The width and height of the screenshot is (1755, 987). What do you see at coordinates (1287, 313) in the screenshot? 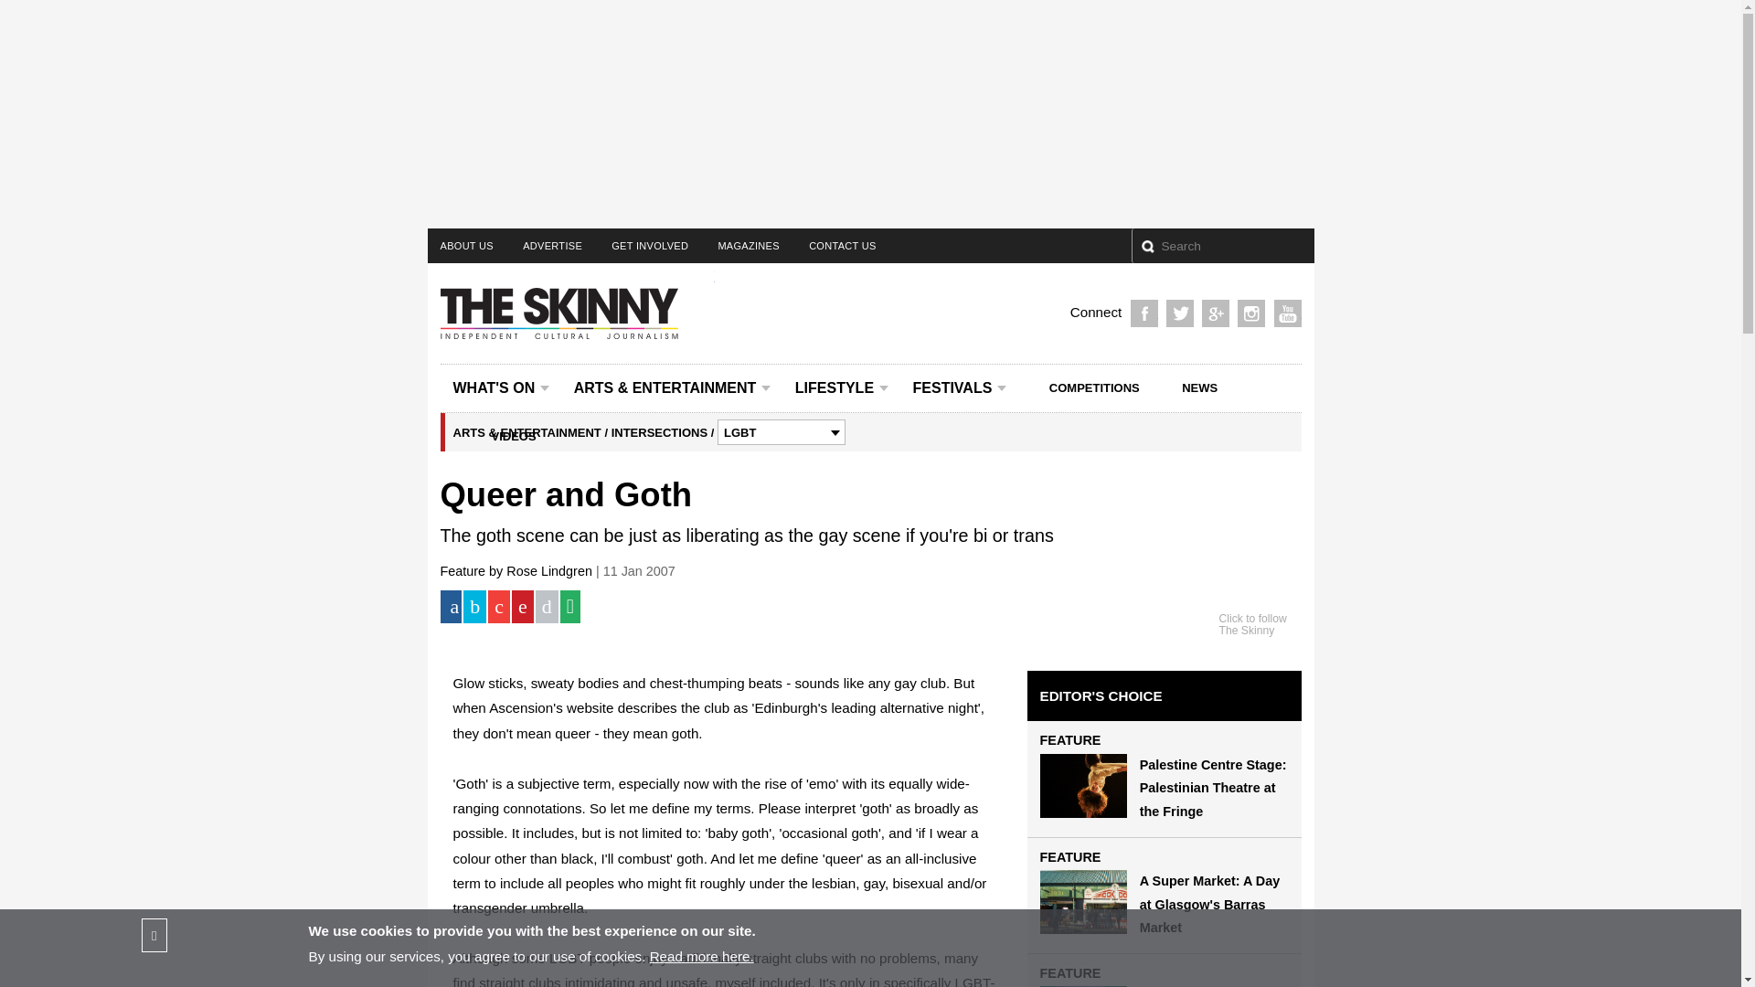
I see `Youtube` at bounding box center [1287, 313].